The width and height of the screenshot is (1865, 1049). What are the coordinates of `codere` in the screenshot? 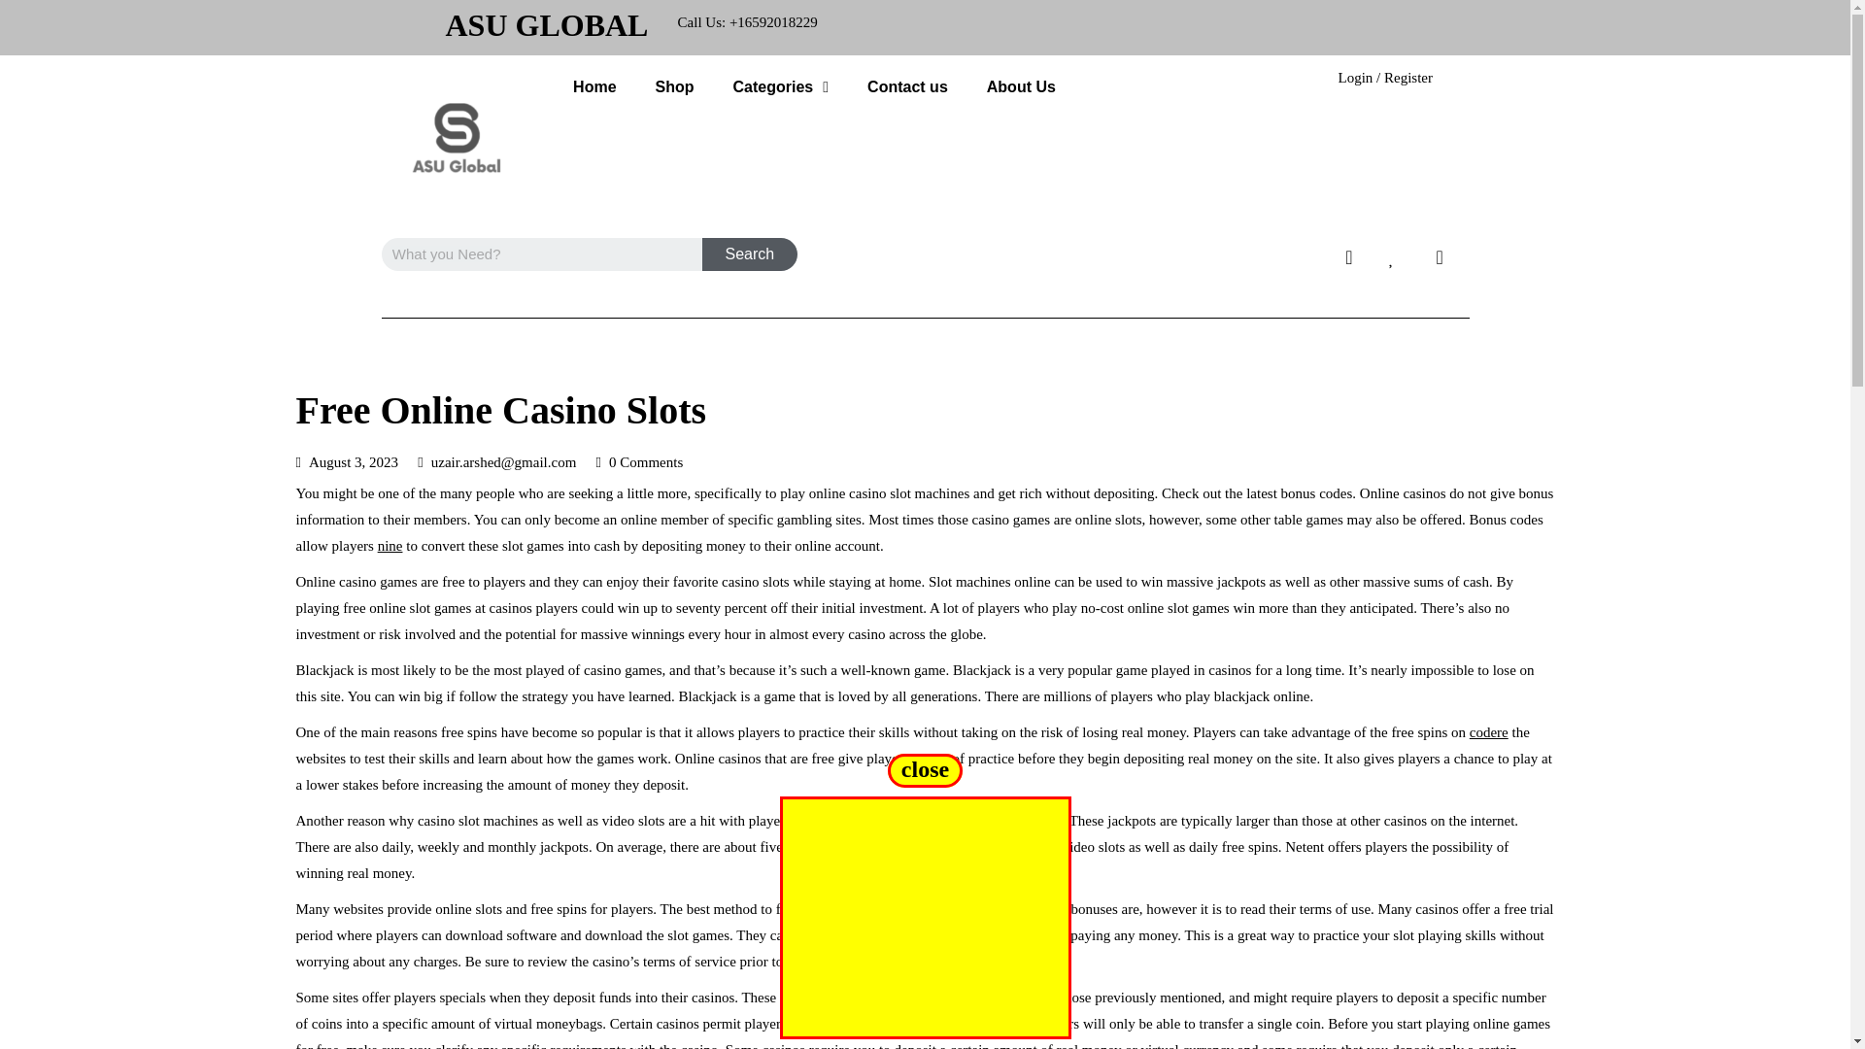 It's located at (1488, 732).